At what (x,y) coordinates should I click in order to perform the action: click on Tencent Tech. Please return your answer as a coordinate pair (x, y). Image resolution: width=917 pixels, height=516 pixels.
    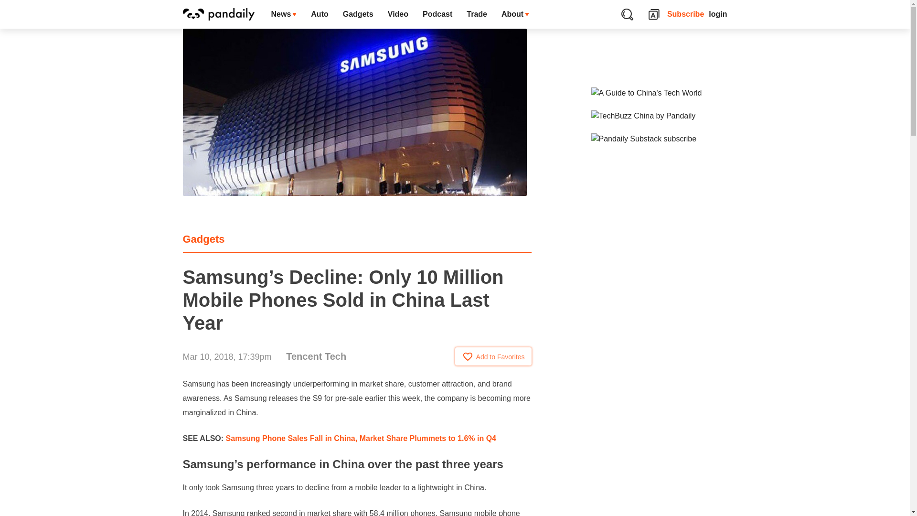
    Looking at the image, I should click on (316, 356).